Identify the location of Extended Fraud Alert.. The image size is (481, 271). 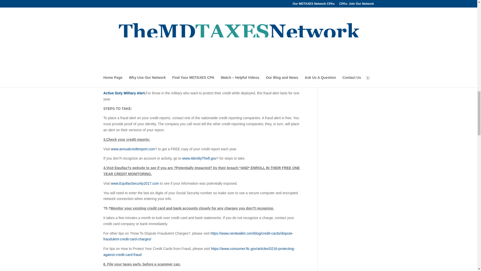
(121, 84).